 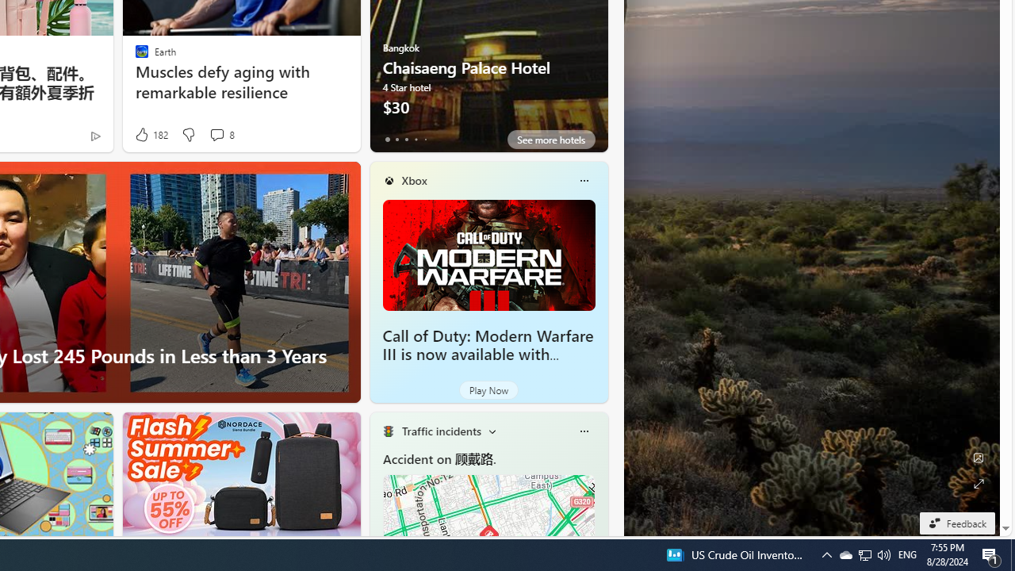 I want to click on Ad Choice, so click(x=95, y=136).